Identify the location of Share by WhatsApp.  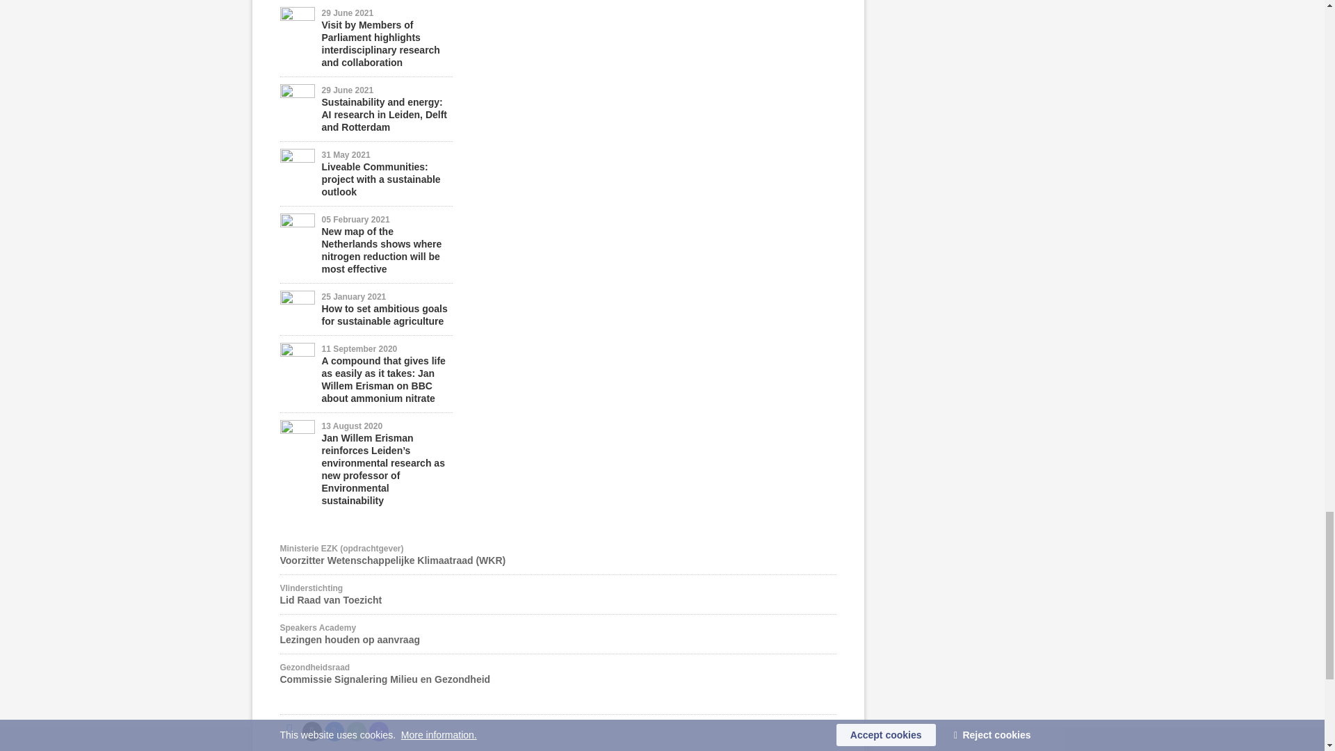
(356, 731).